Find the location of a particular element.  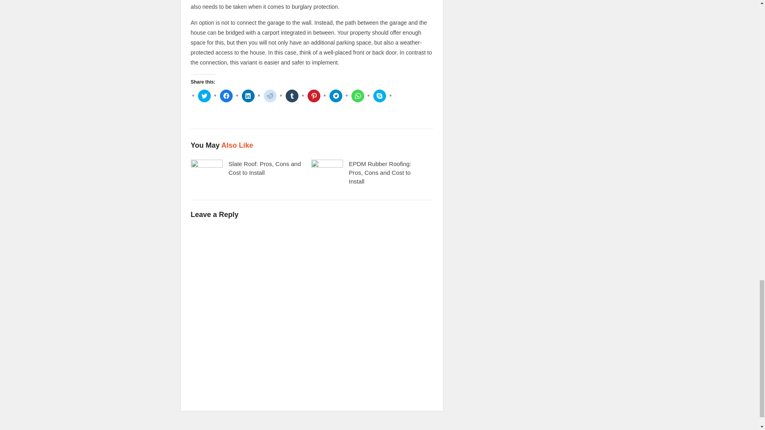

Click to share on Telegram is located at coordinates (335, 96).